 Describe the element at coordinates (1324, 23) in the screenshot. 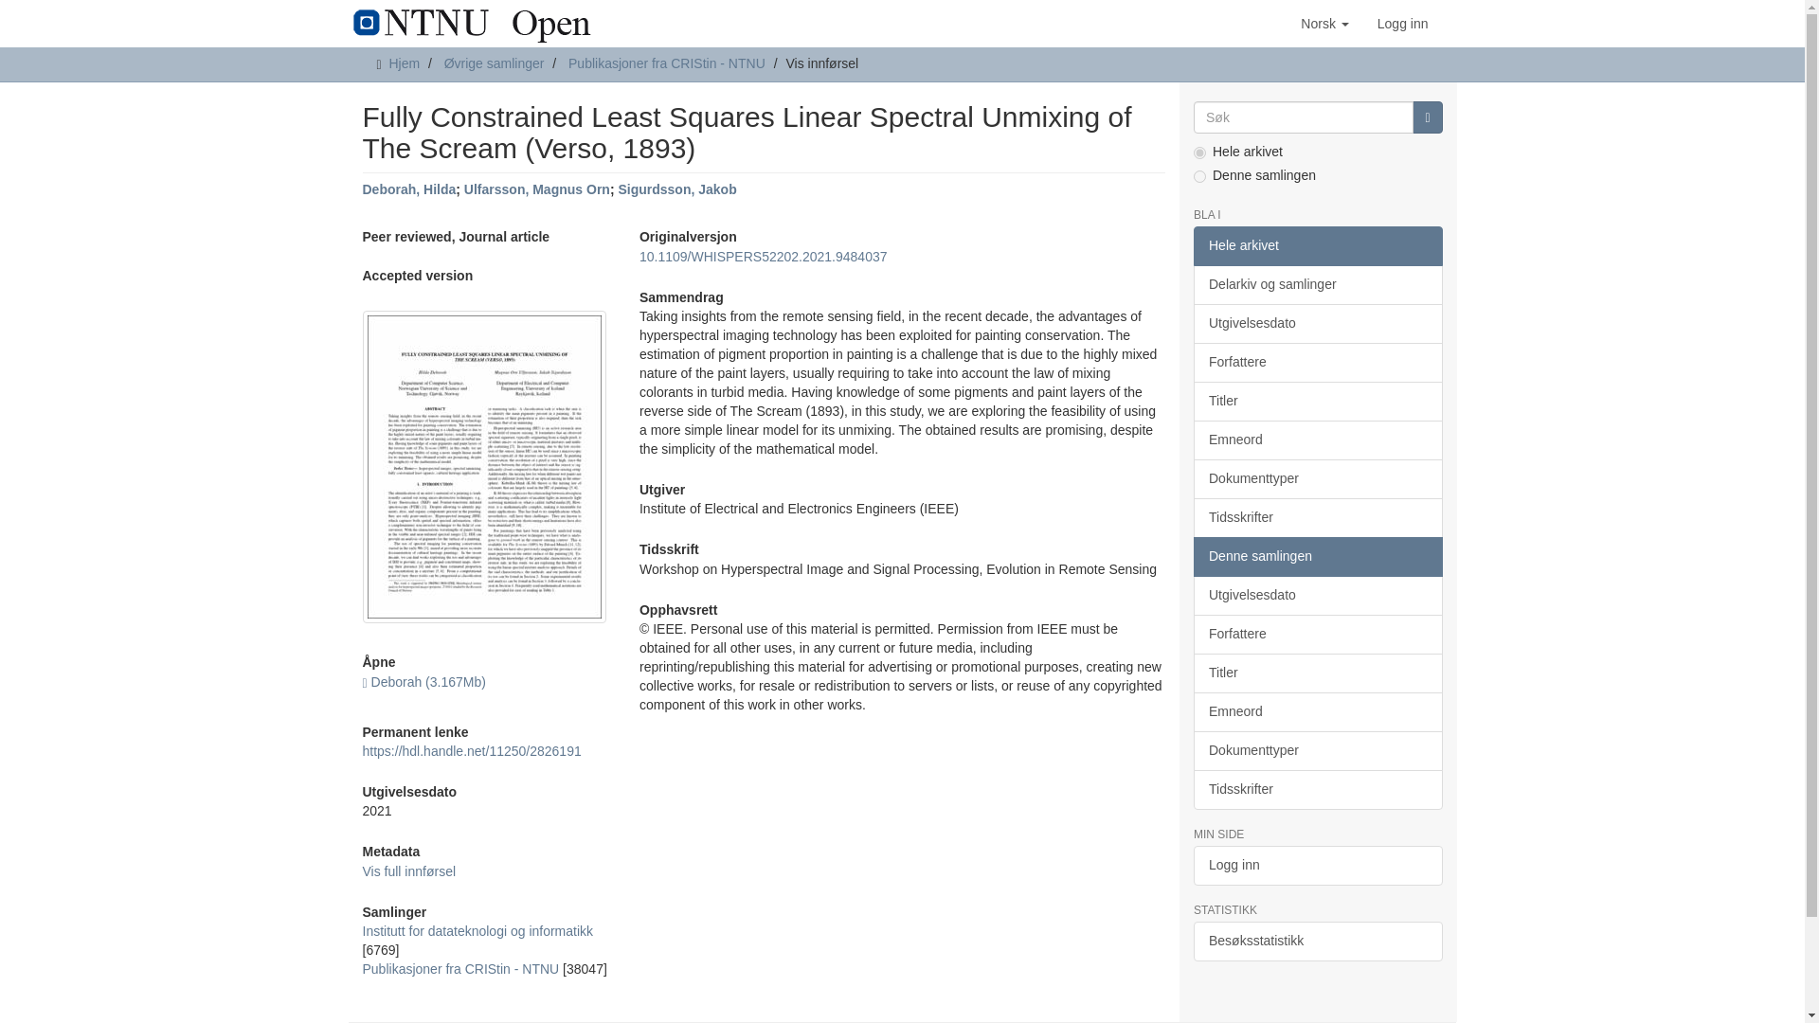

I see `Norsk ` at that location.